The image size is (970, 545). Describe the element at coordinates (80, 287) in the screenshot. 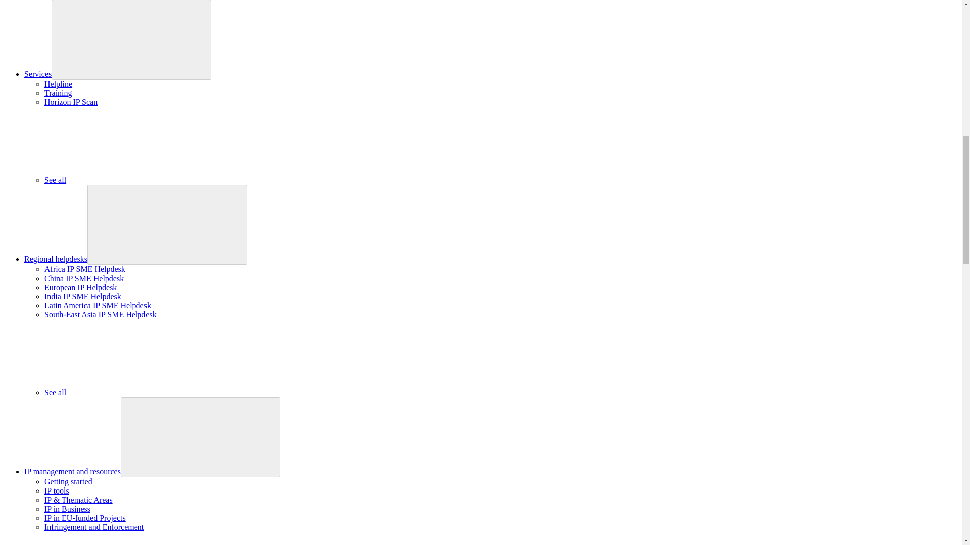

I see `European IP Helpdesk` at that location.